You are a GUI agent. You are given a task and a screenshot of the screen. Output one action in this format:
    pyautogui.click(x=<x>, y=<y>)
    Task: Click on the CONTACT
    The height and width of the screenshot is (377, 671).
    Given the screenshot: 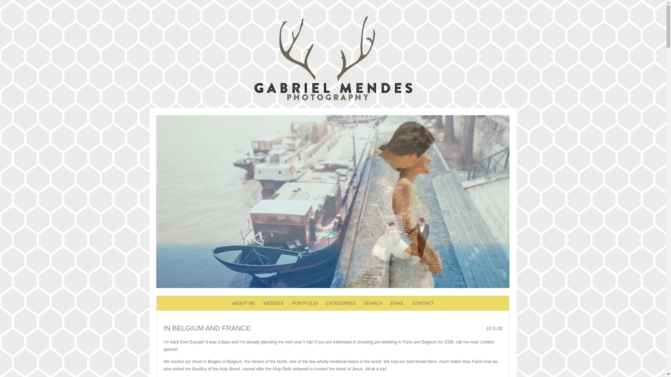 What is the action you would take?
    pyautogui.click(x=423, y=303)
    